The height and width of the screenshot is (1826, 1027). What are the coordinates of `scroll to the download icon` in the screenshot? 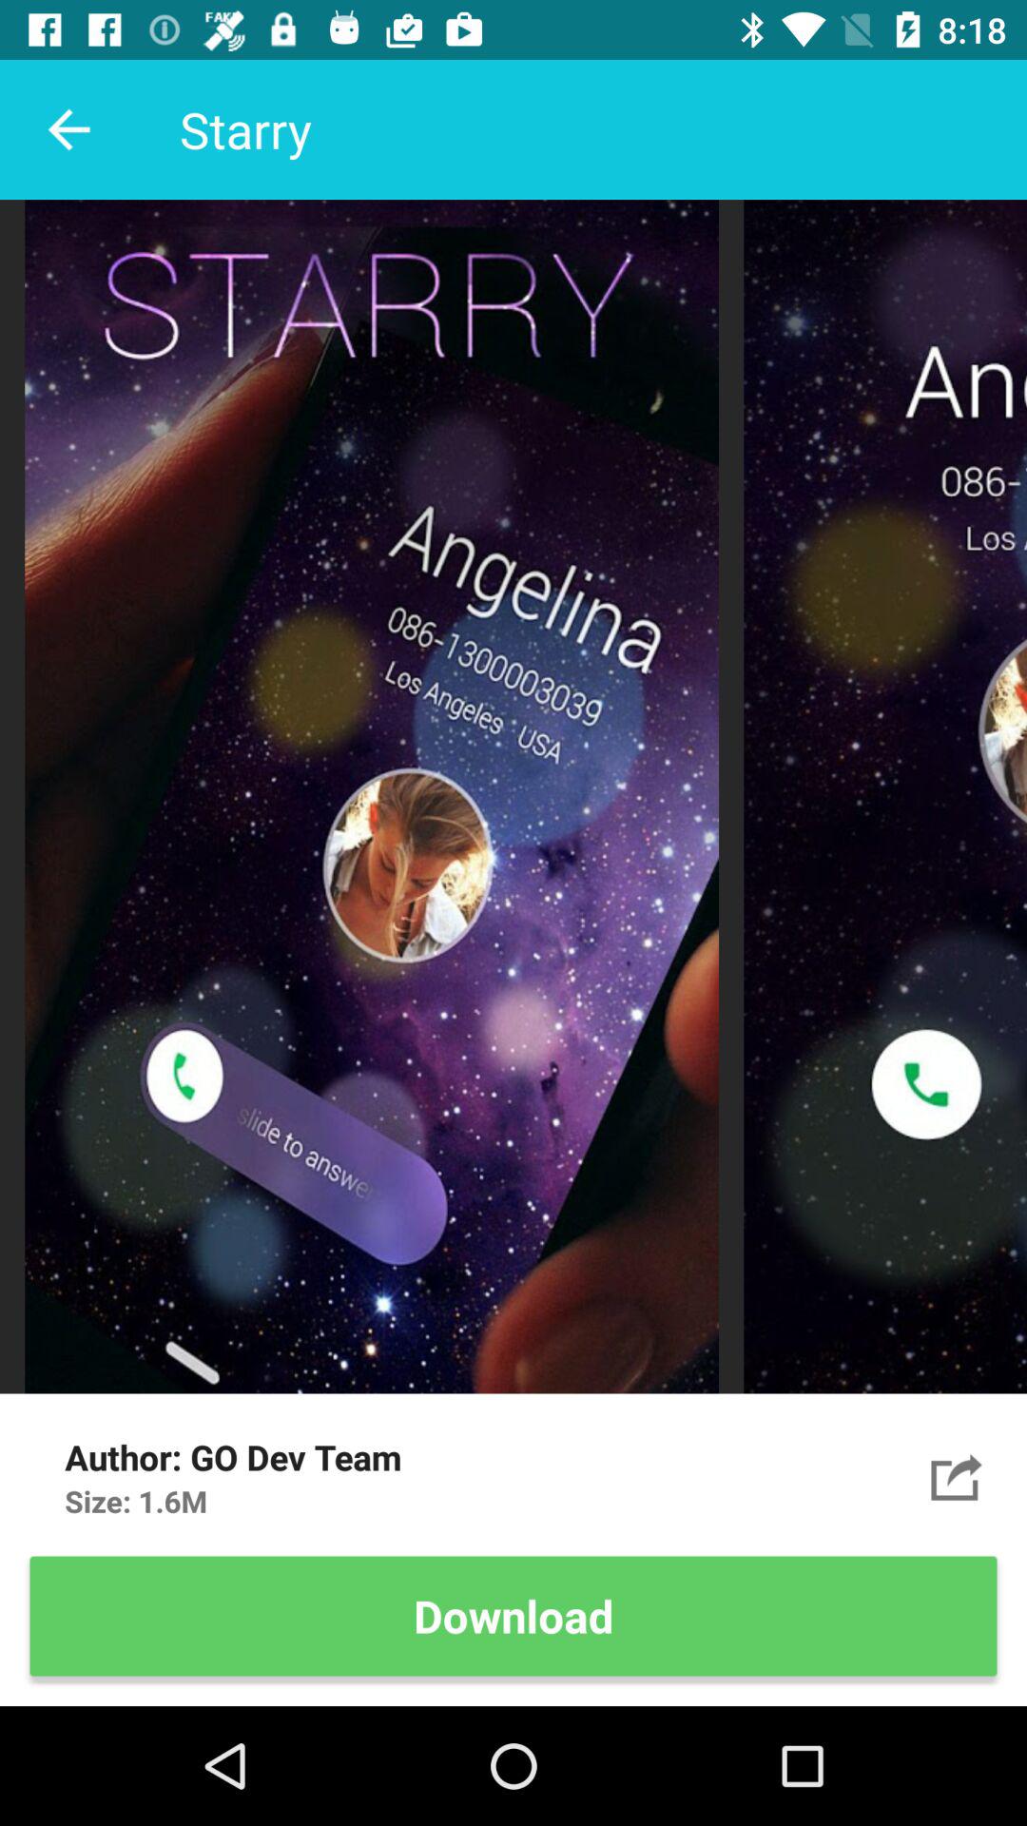 It's located at (513, 1616).